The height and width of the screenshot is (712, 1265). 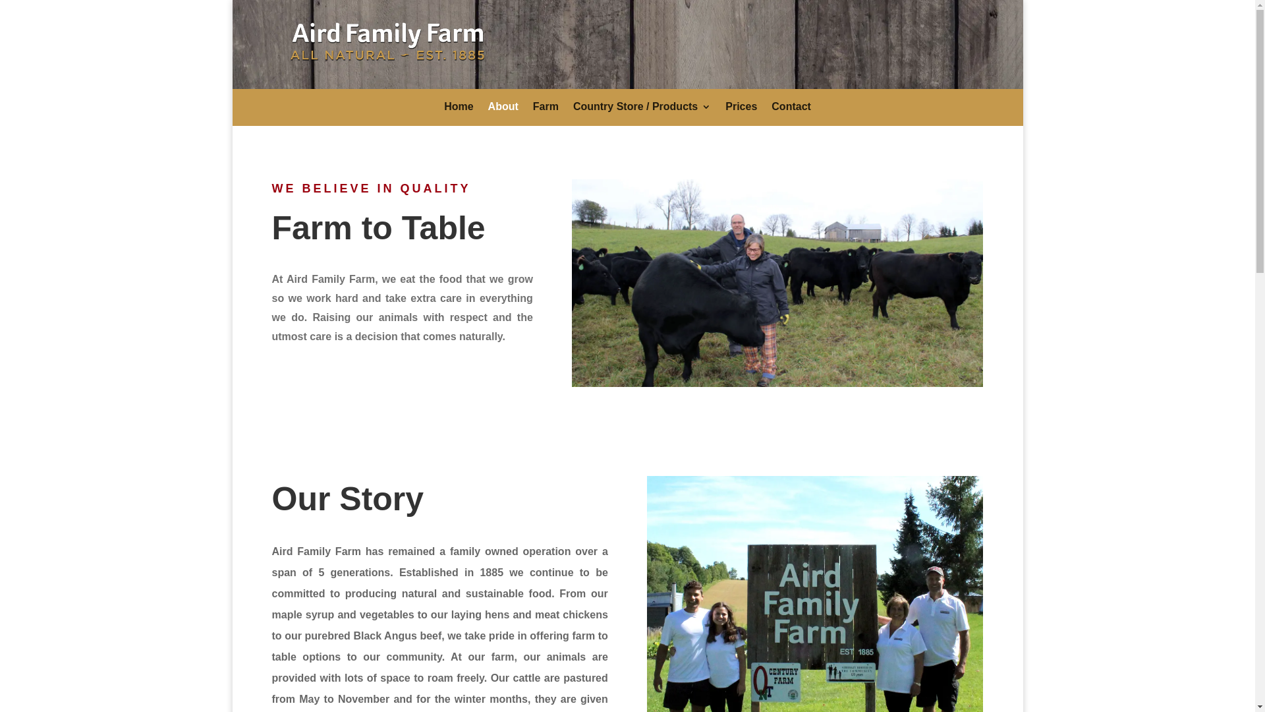 I want to click on About, so click(x=503, y=112).